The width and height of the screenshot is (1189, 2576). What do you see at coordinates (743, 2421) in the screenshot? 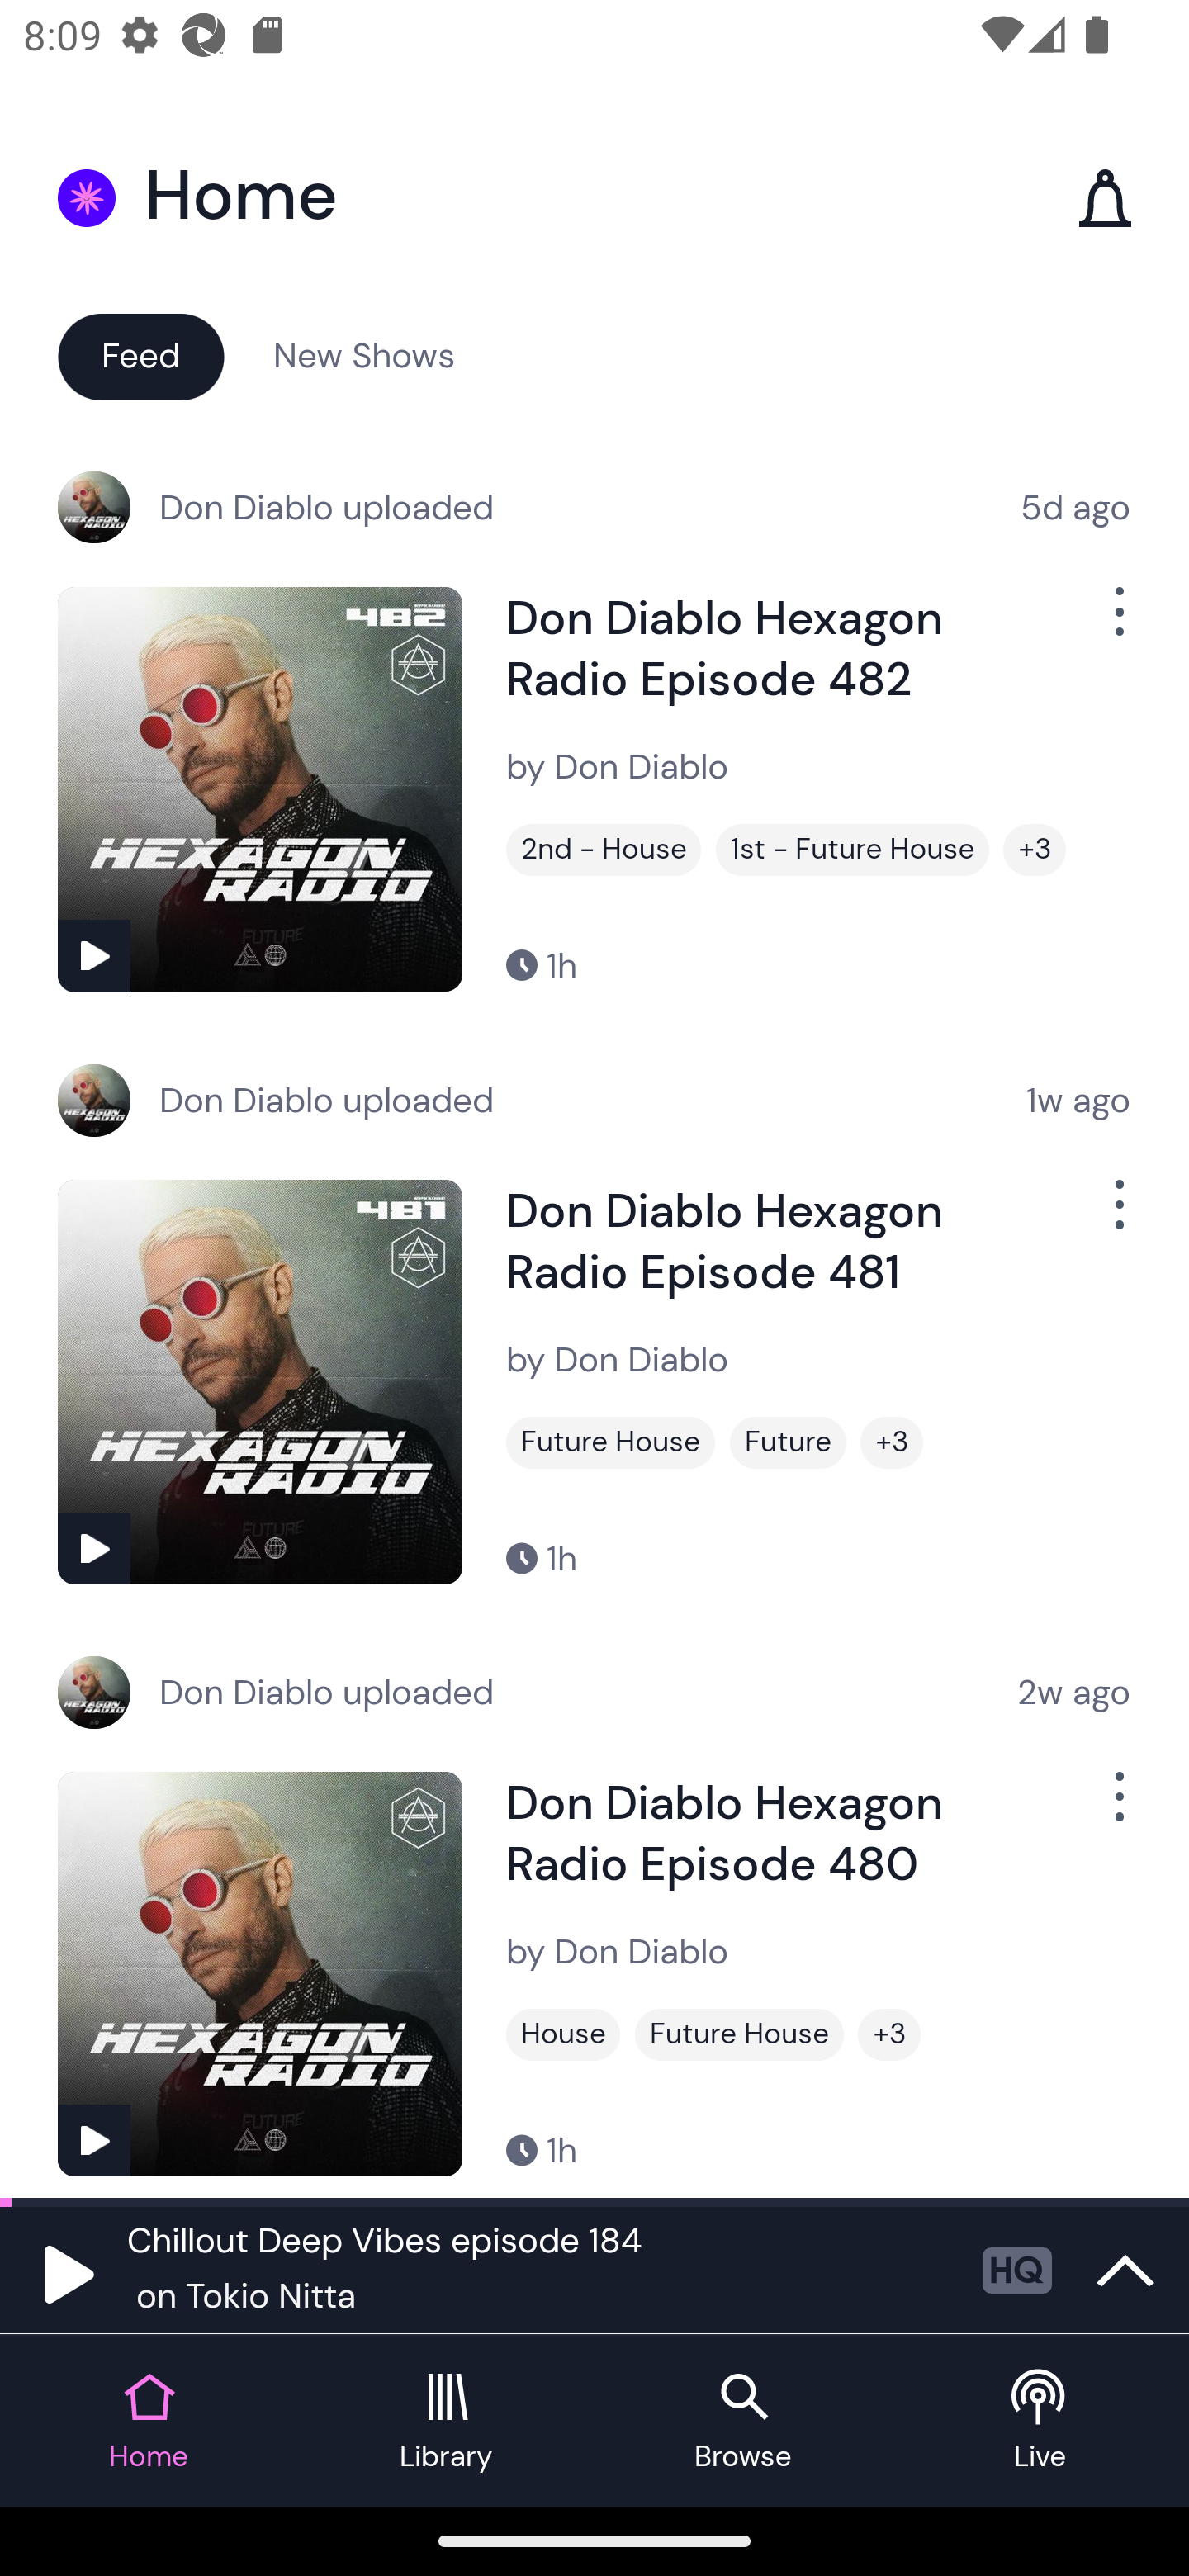
I see `Browse tab Browse` at bounding box center [743, 2421].